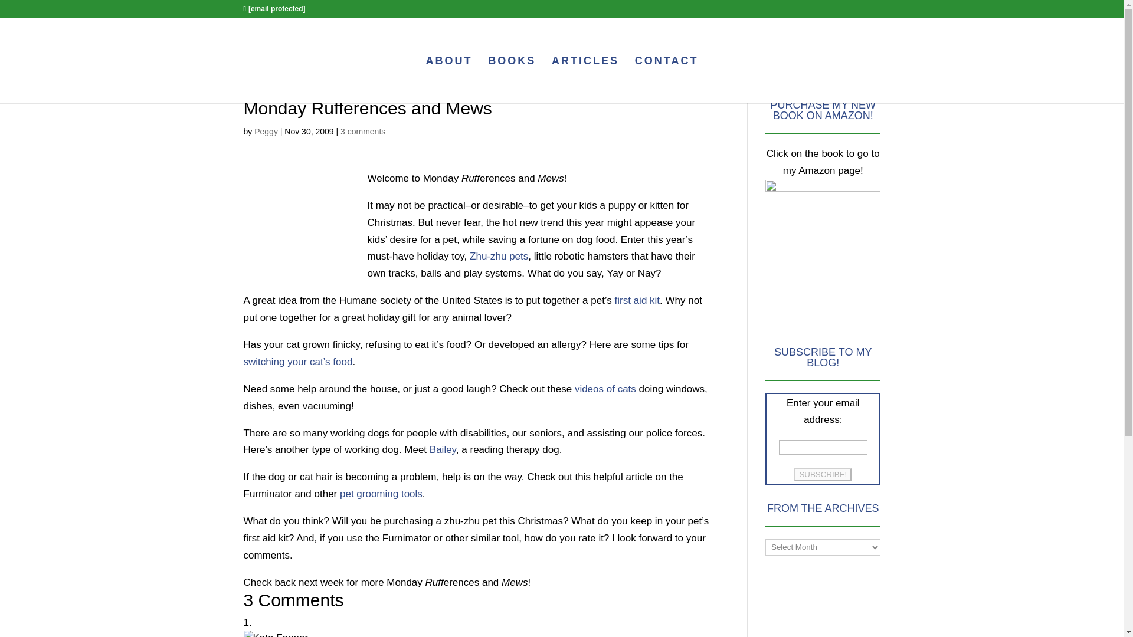 The image size is (1133, 637). Describe the element at coordinates (499, 256) in the screenshot. I see `Zhu-zhu pets` at that location.